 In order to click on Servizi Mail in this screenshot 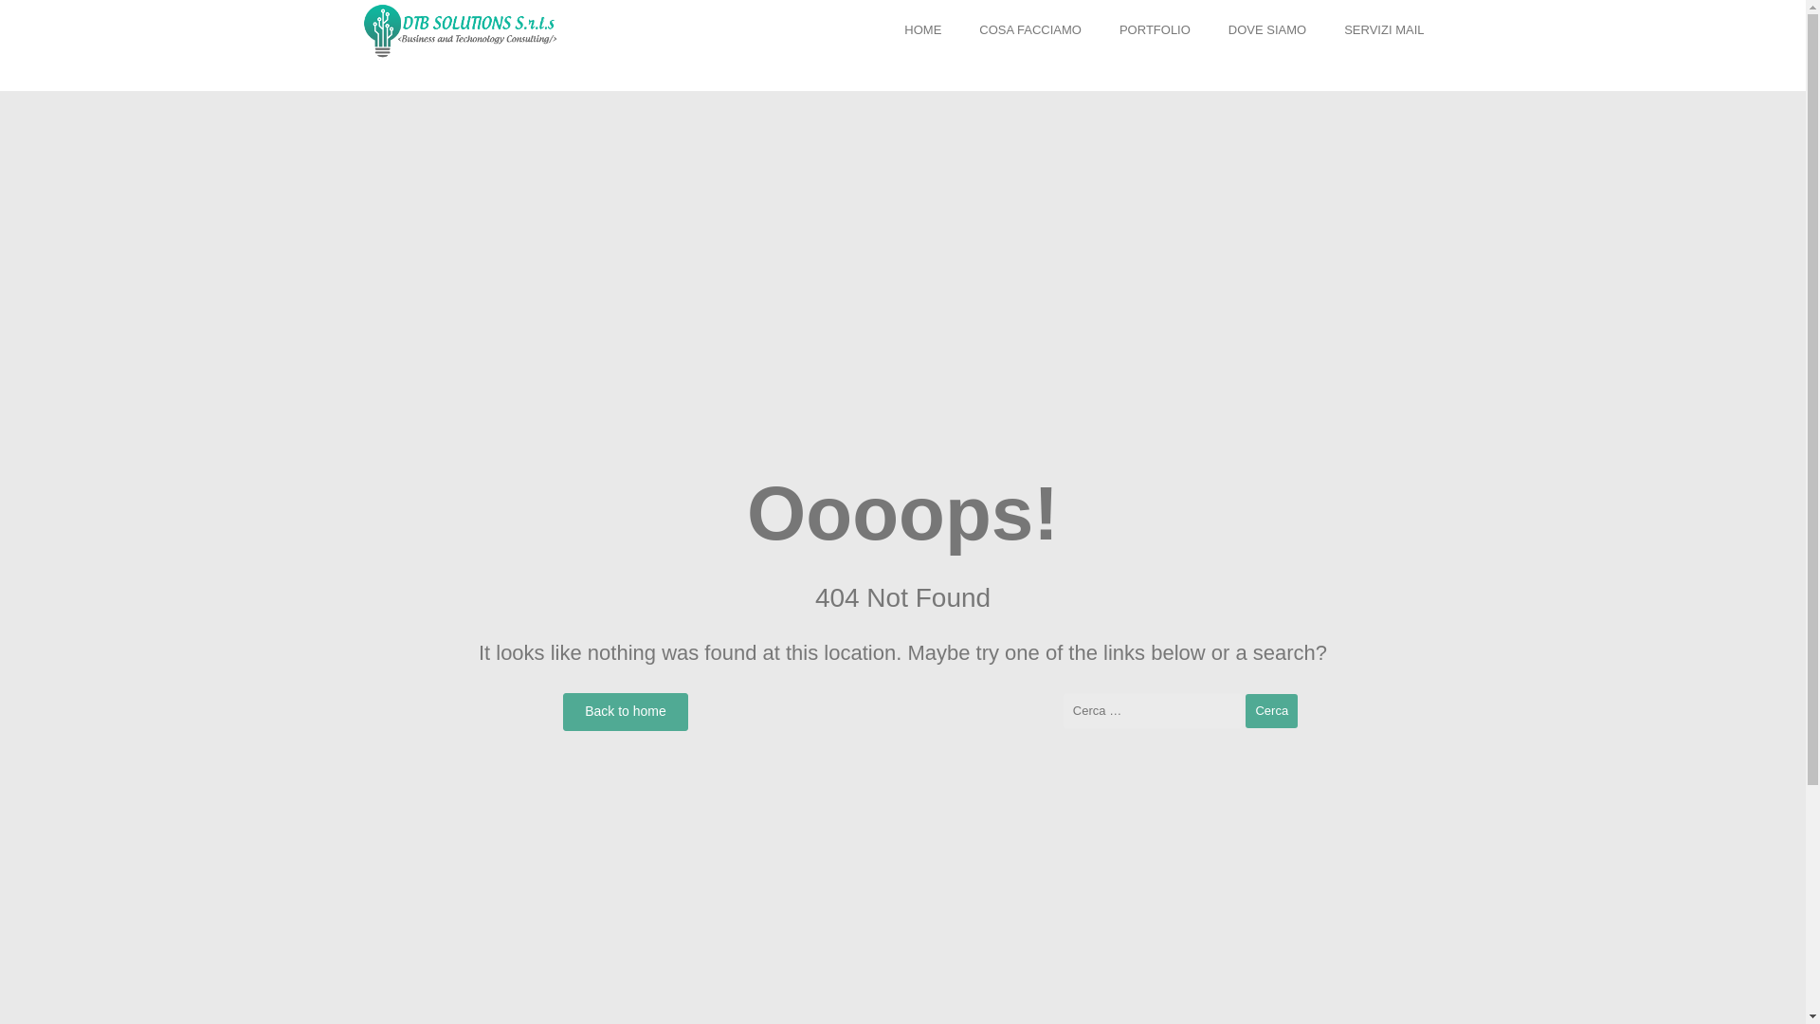, I will do `click(1384, 30)`.